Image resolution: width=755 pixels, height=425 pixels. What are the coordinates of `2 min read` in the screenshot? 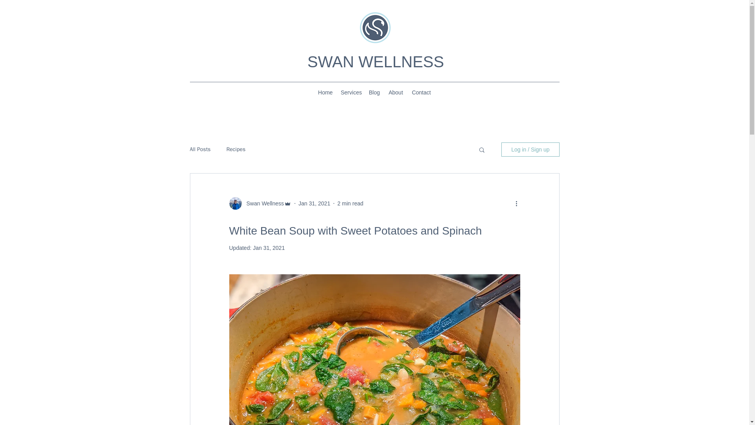 It's located at (350, 203).